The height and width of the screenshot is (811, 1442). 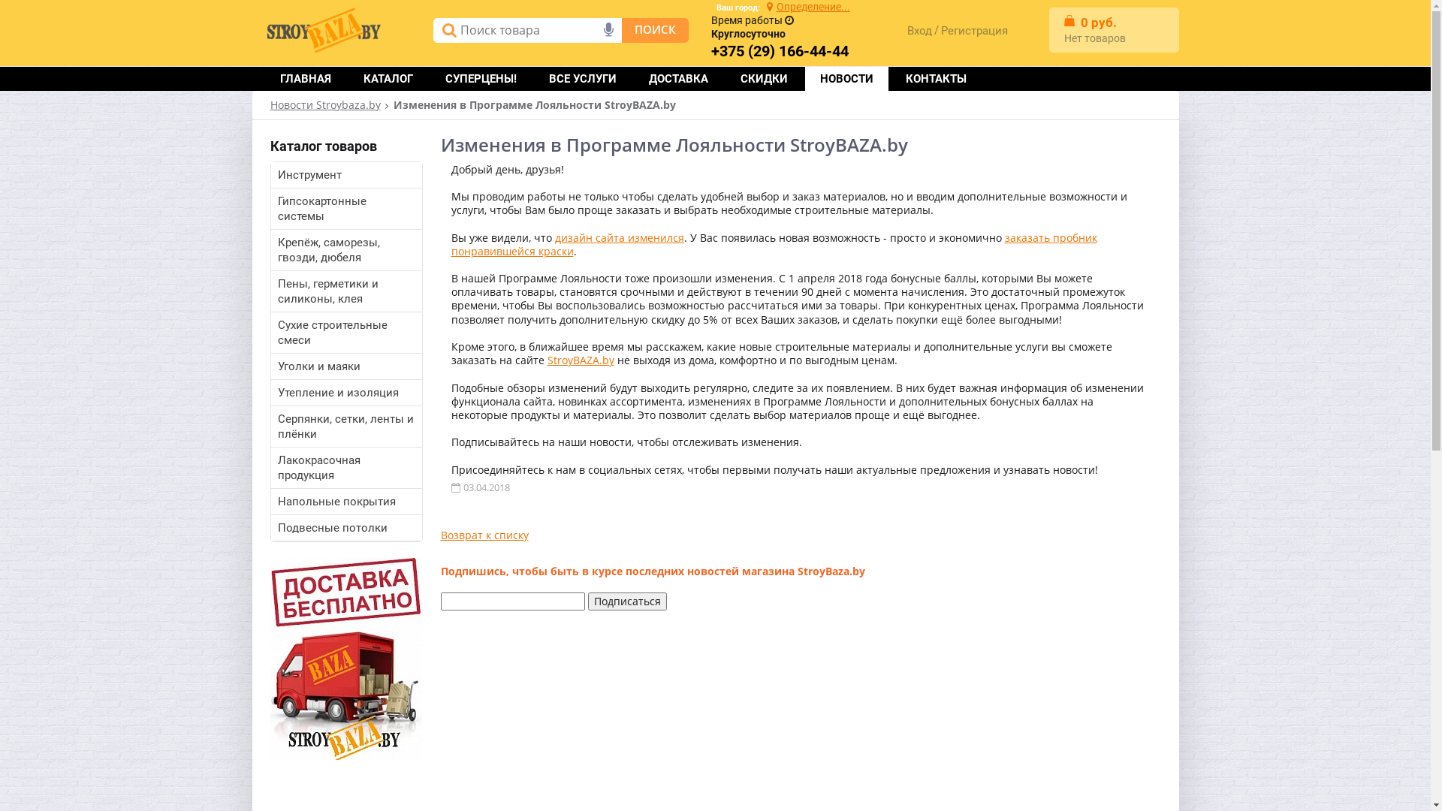 What do you see at coordinates (580, 360) in the screenshot?
I see `StroyBAZA.by` at bounding box center [580, 360].